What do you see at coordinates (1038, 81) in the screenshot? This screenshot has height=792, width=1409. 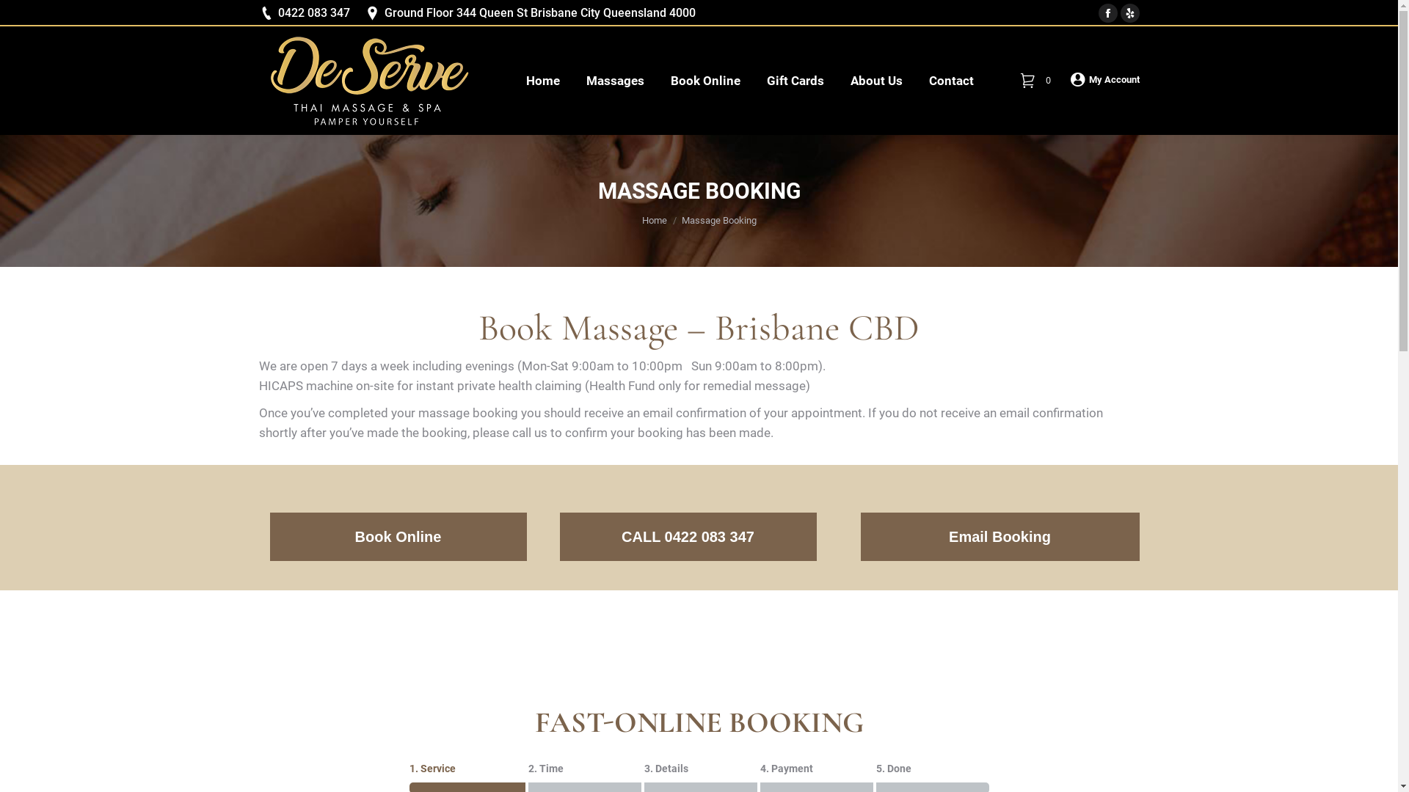 I see ` 0` at bounding box center [1038, 81].